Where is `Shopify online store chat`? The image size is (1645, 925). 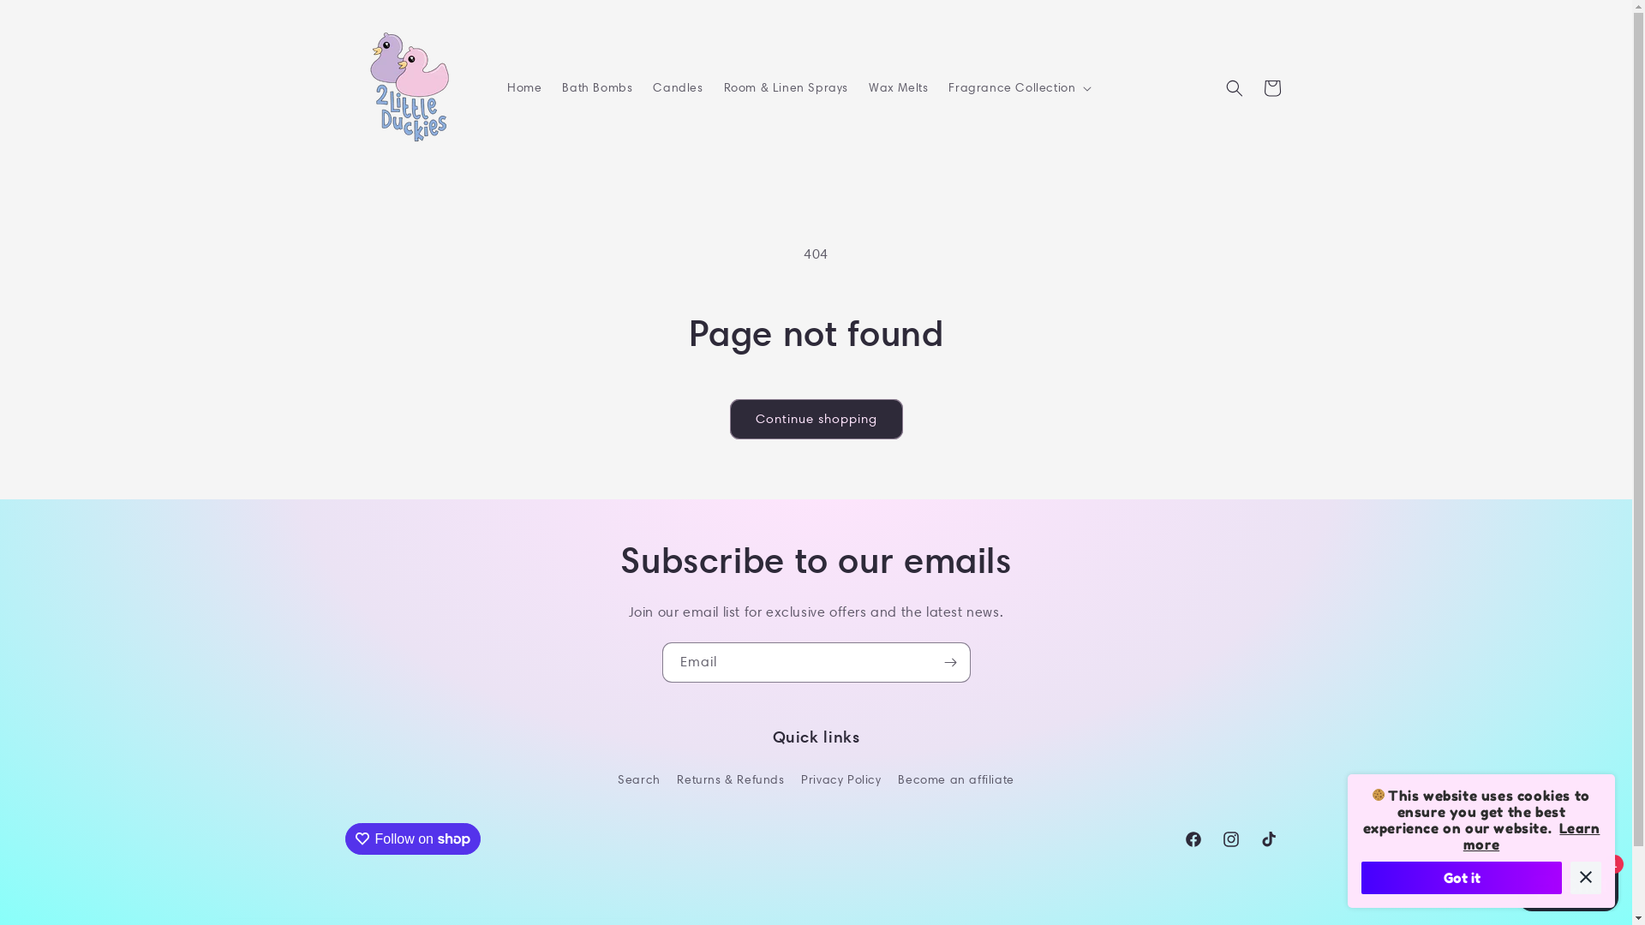
Shopify online store chat is located at coordinates (1568, 882).